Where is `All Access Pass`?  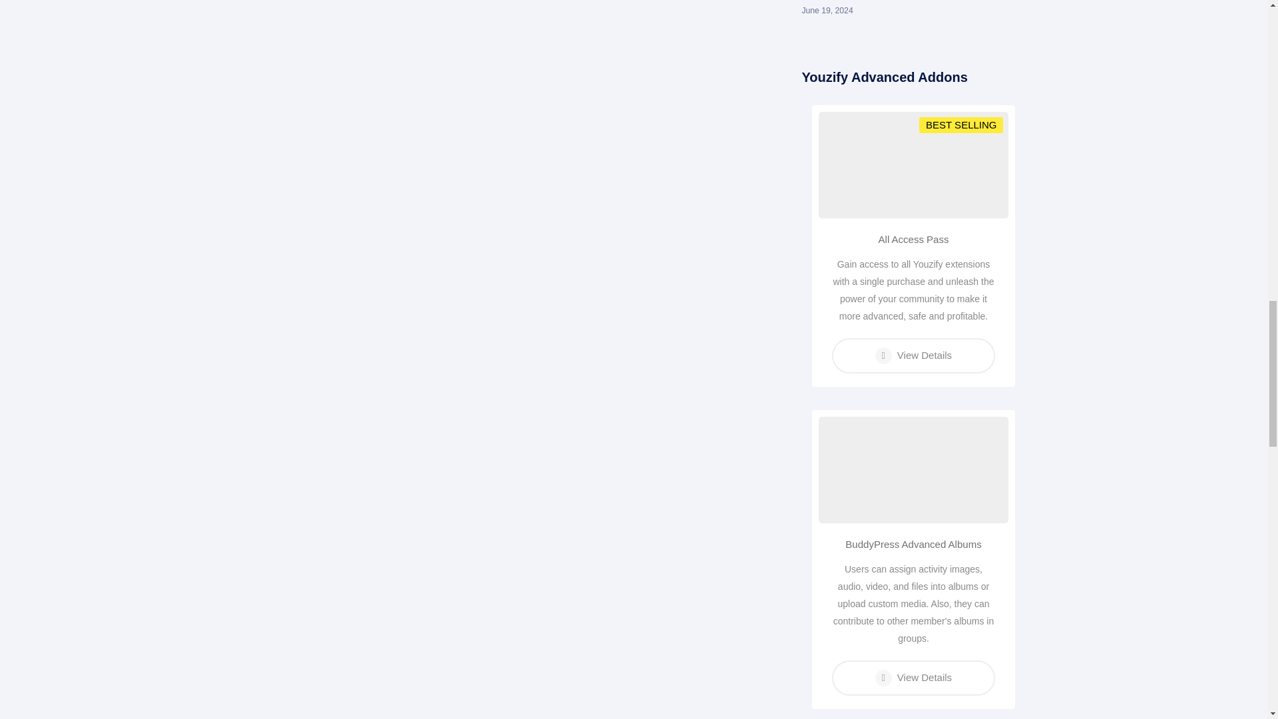 All Access Pass is located at coordinates (913, 239).